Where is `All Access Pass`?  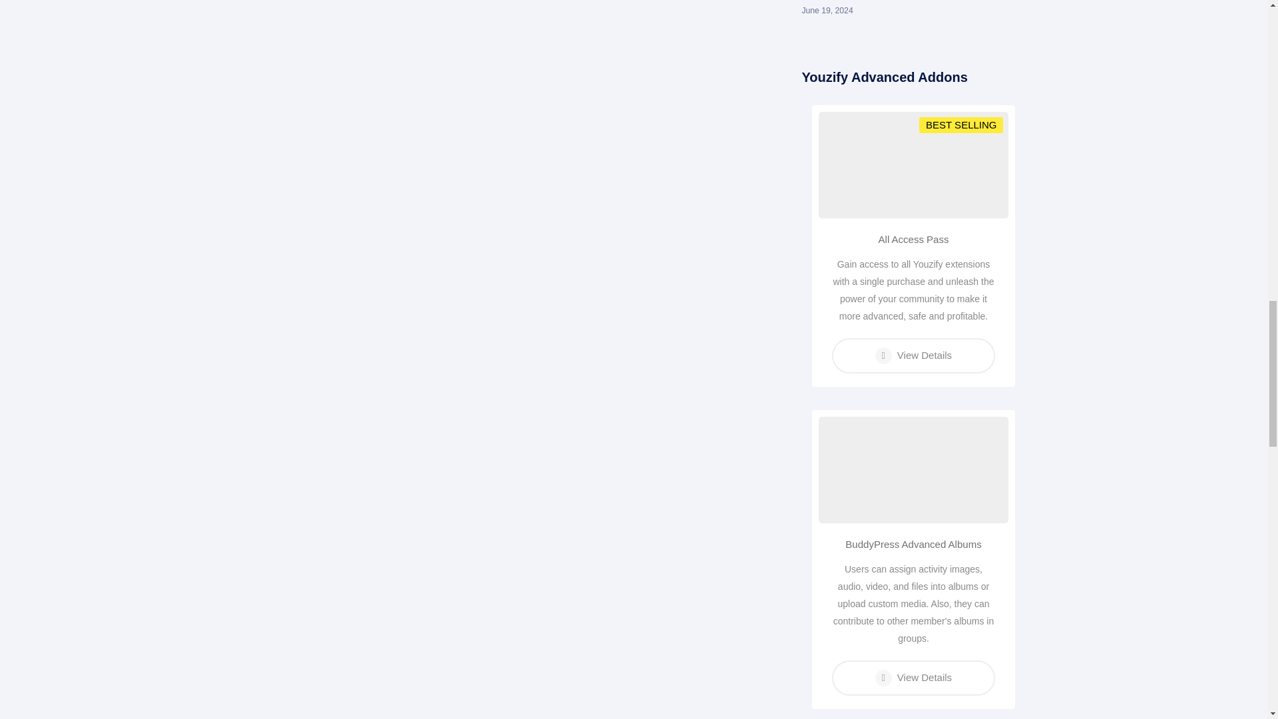 All Access Pass is located at coordinates (913, 239).